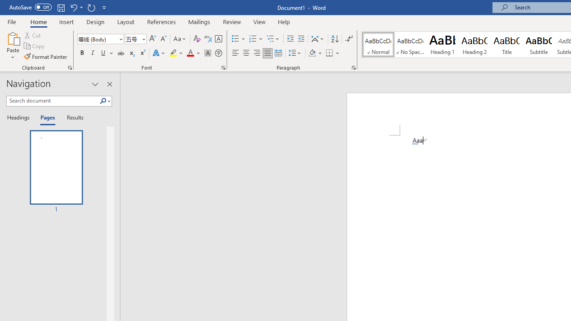  What do you see at coordinates (443, 45) in the screenshot?
I see `Heading 1` at bounding box center [443, 45].